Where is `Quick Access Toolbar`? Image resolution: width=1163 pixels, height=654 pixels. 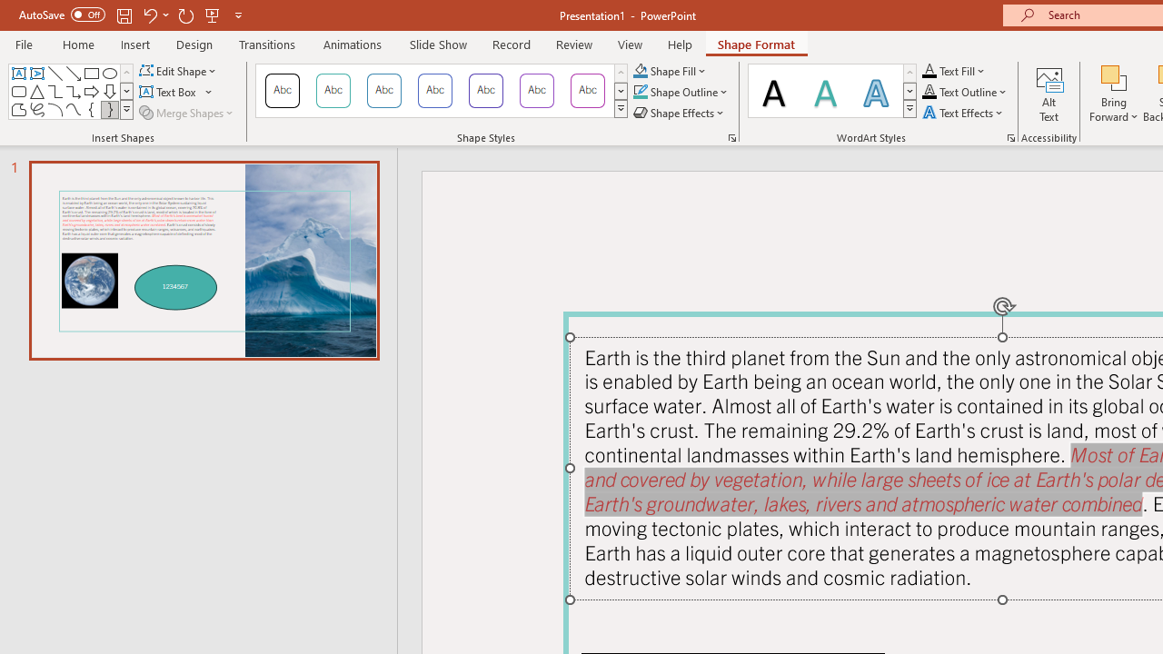 Quick Access Toolbar is located at coordinates (133, 15).